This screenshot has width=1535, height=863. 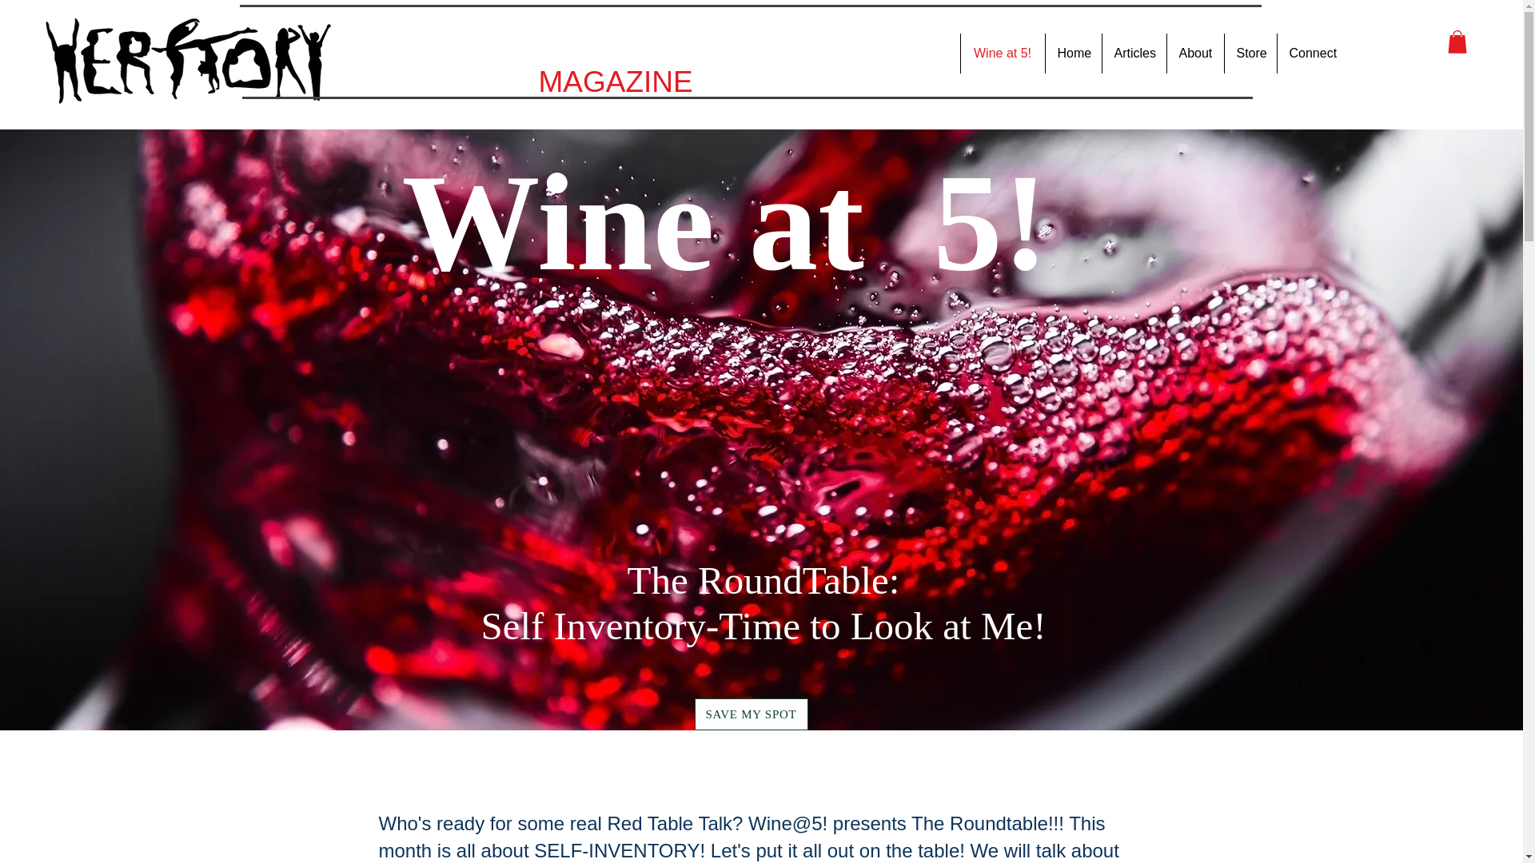 What do you see at coordinates (1249, 53) in the screenshot?
I see `Store` at bounding box center [1249, 53].